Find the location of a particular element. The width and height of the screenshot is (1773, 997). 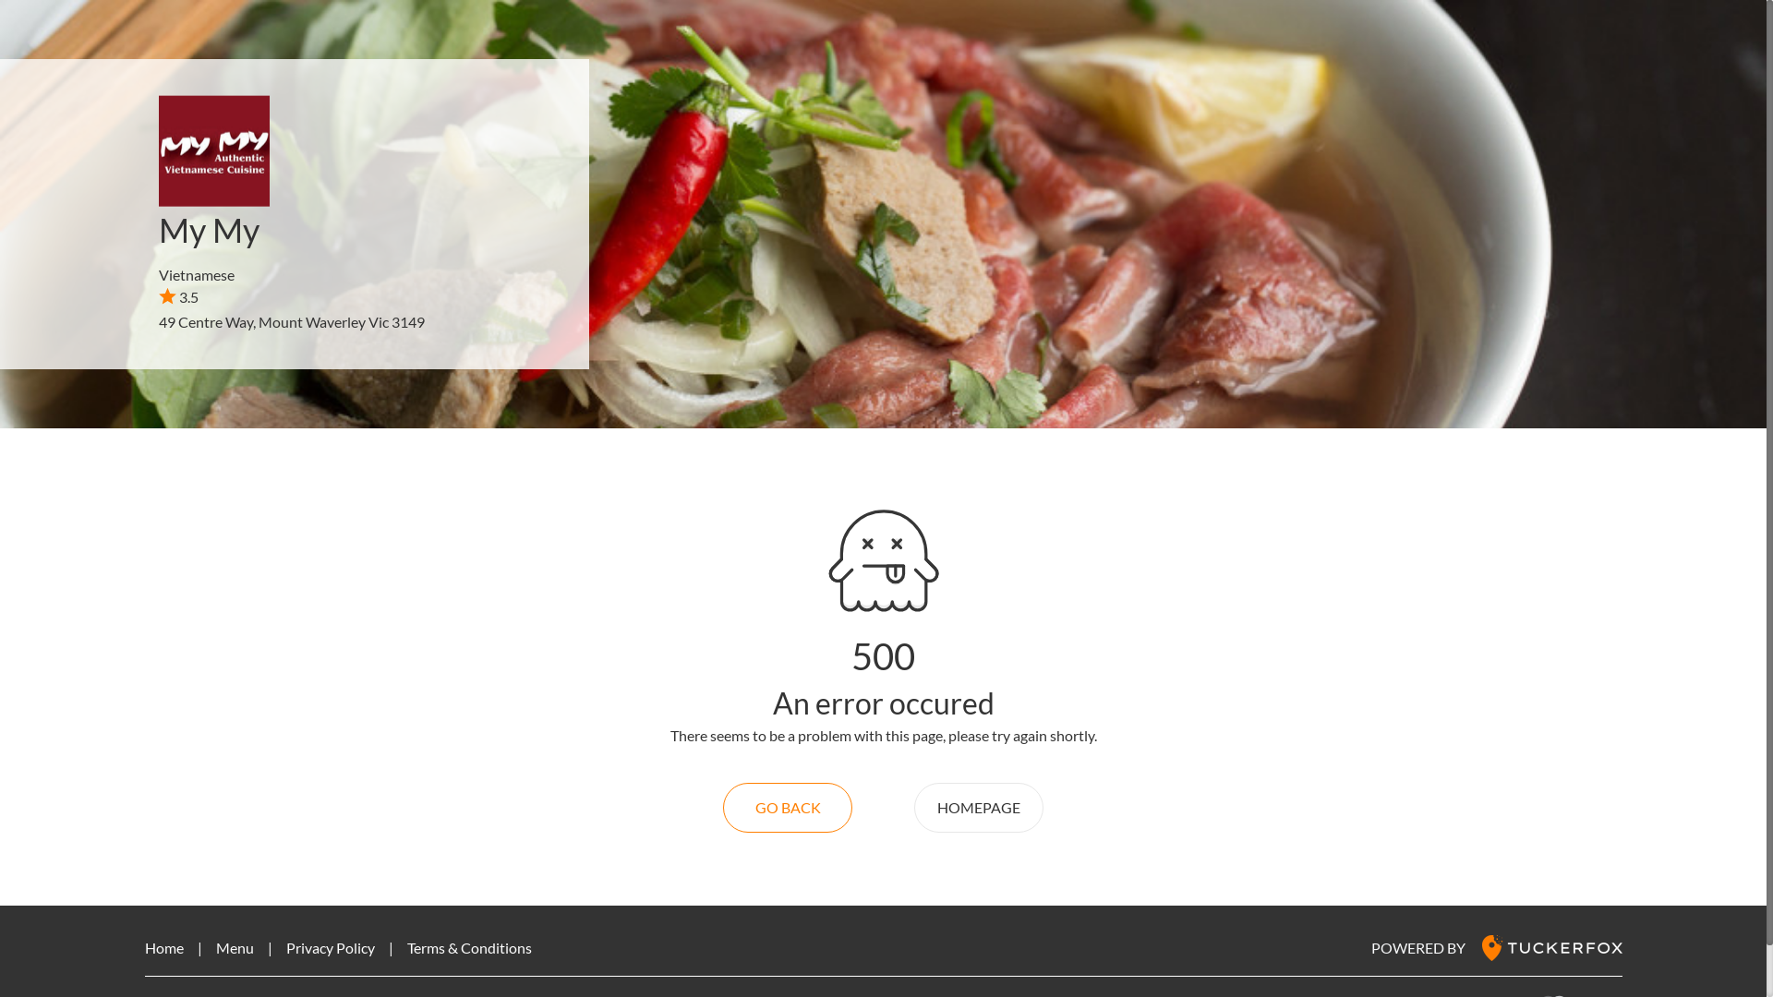

HOMEPAGE is located at coordinates (979, 808).